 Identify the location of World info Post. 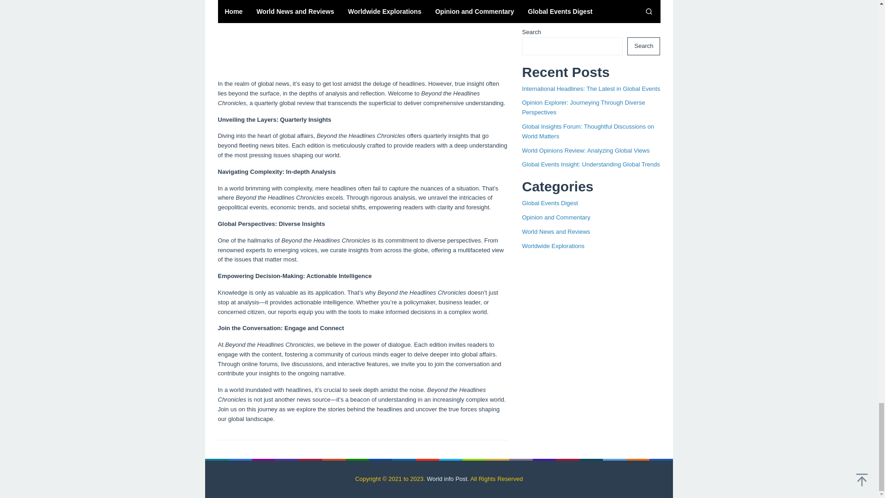
(447, 479).